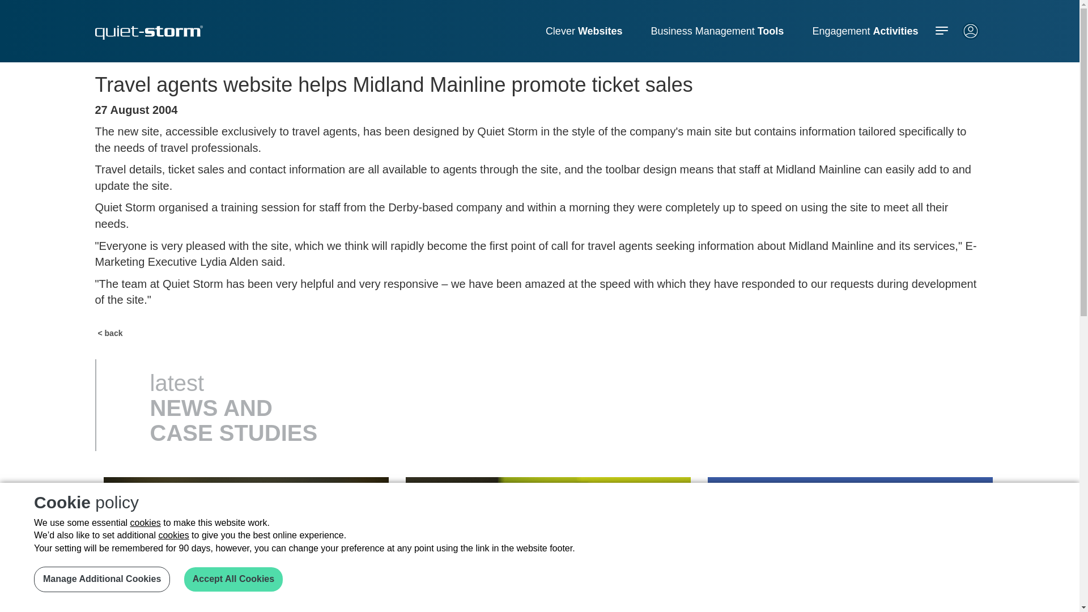 The height and width of the screenshot is (612, 1088). I want to click on Business Management Tools, so click(717, 31).